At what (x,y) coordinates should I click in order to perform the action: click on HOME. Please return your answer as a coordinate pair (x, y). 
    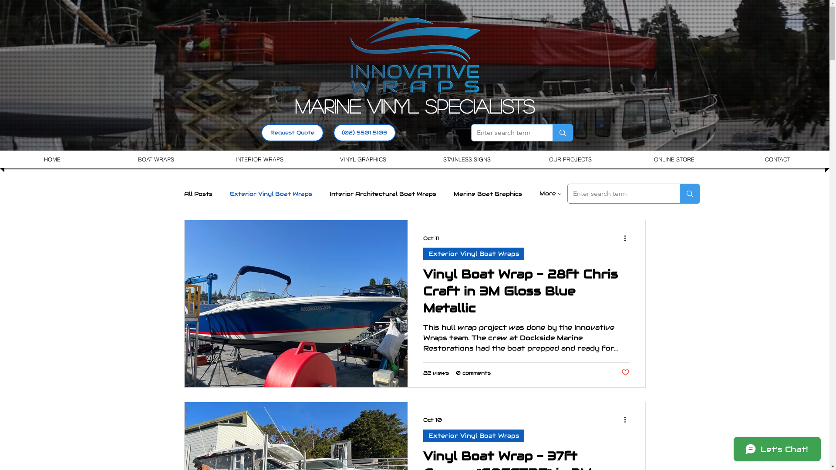
    Looking at the image, I should click on (52, 159).